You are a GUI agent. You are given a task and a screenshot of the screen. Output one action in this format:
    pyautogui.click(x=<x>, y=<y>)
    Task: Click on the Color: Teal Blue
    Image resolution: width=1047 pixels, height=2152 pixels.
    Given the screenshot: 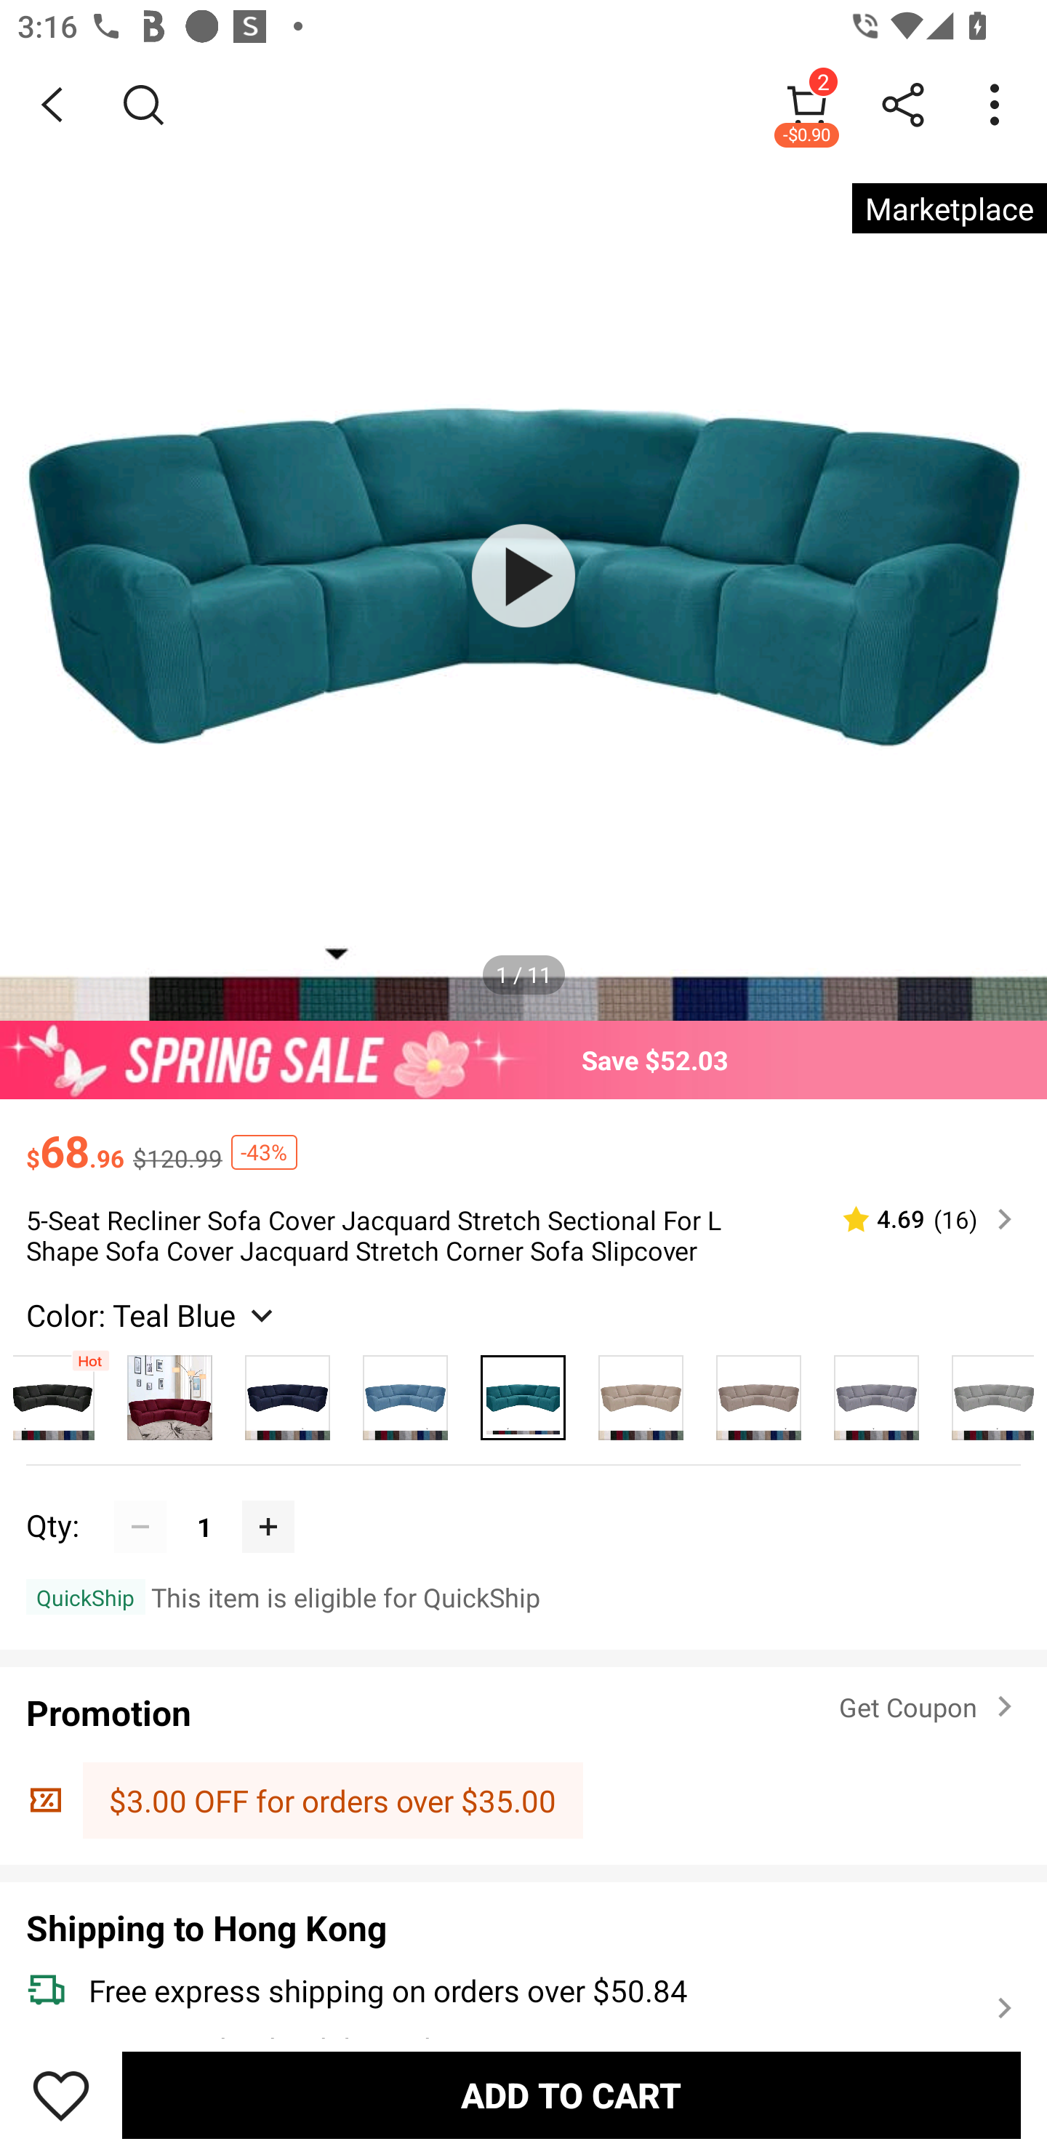 What is the action you would take?
    pyautogui.click(x=153, y=1314)
    